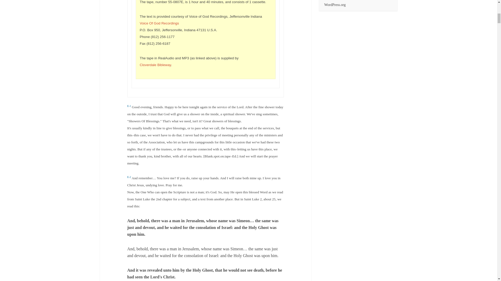  Describe the element at coordinates (156, 65) in the screenshot. I see `All the tapes in RealAudio and MP3` at that location.